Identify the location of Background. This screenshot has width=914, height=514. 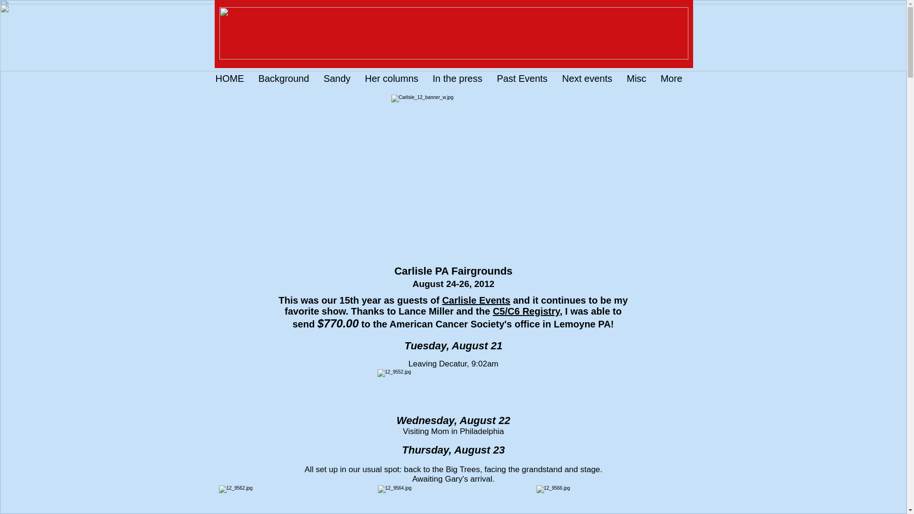
(284, 79).